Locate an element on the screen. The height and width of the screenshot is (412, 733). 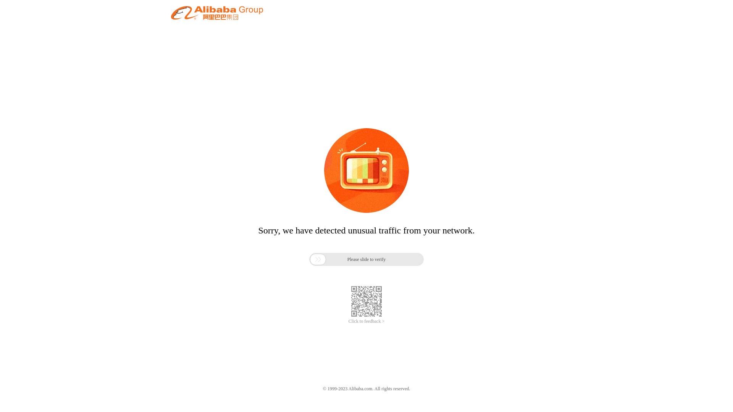
Click to feedback > is located at coordinates (366, 321).